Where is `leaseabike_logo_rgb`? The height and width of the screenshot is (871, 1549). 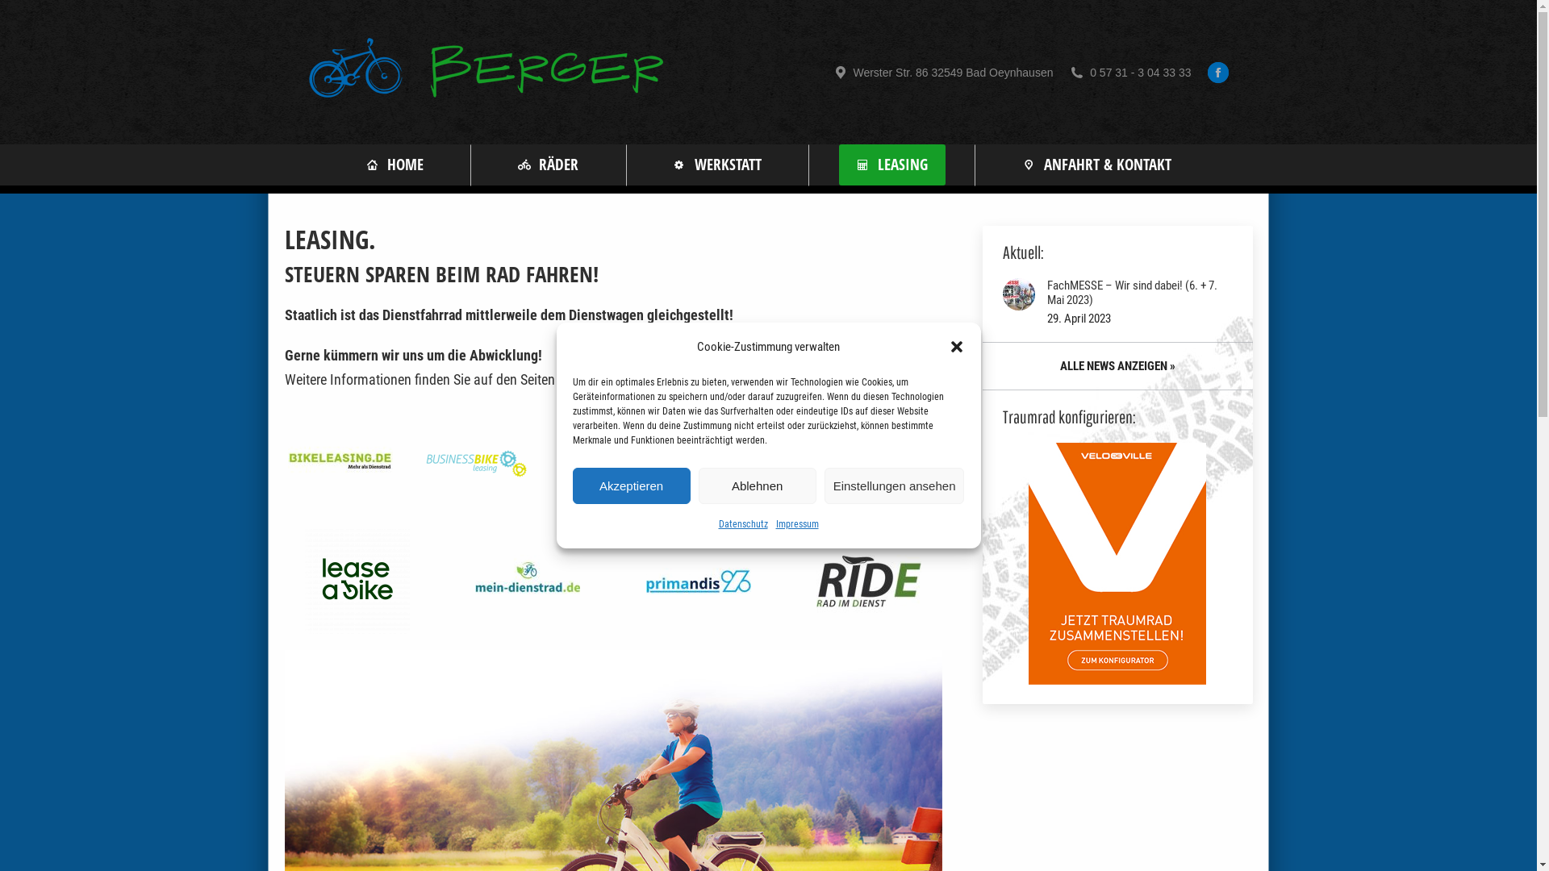 leaseabike_logo_rgb is located at coordinates (357, 581).